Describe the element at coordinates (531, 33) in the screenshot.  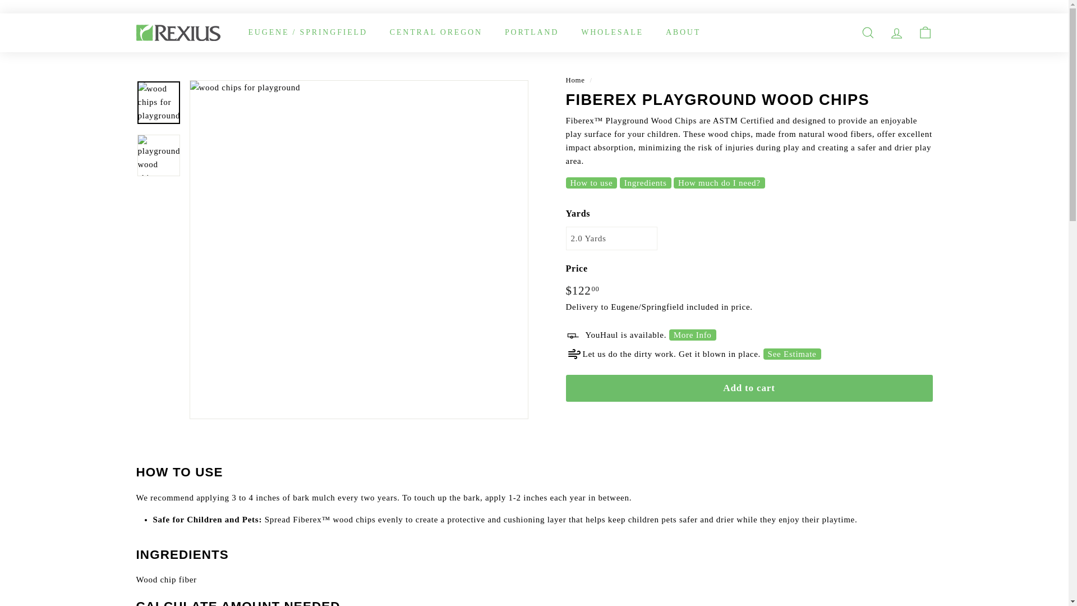
I see `PORTLAND` at that location.